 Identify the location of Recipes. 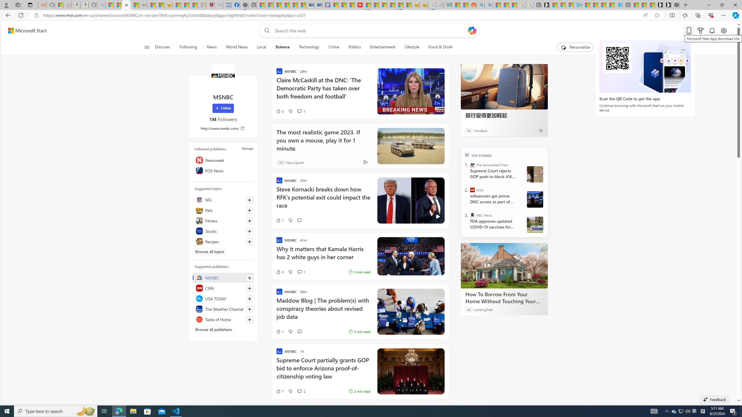
(223, 242).